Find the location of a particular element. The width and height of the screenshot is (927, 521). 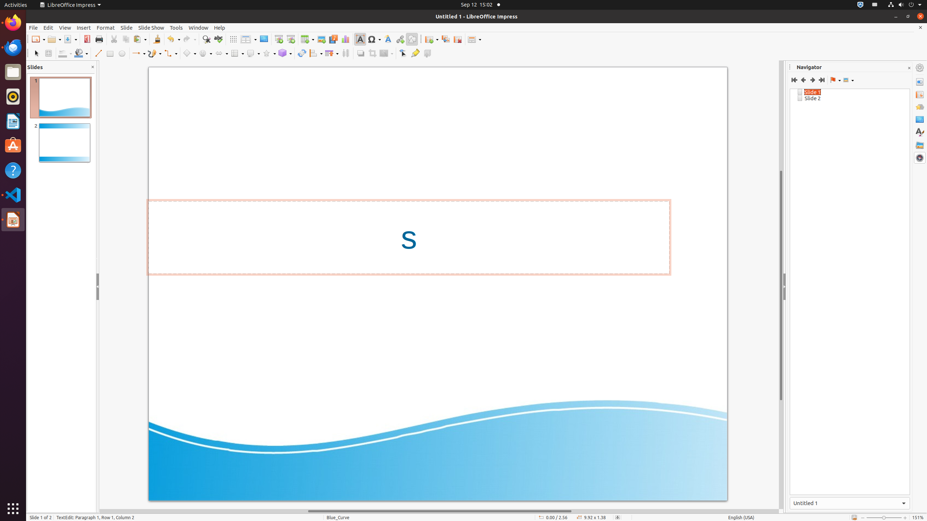

Thunderbird Mail is located at coordinates (13, 47).